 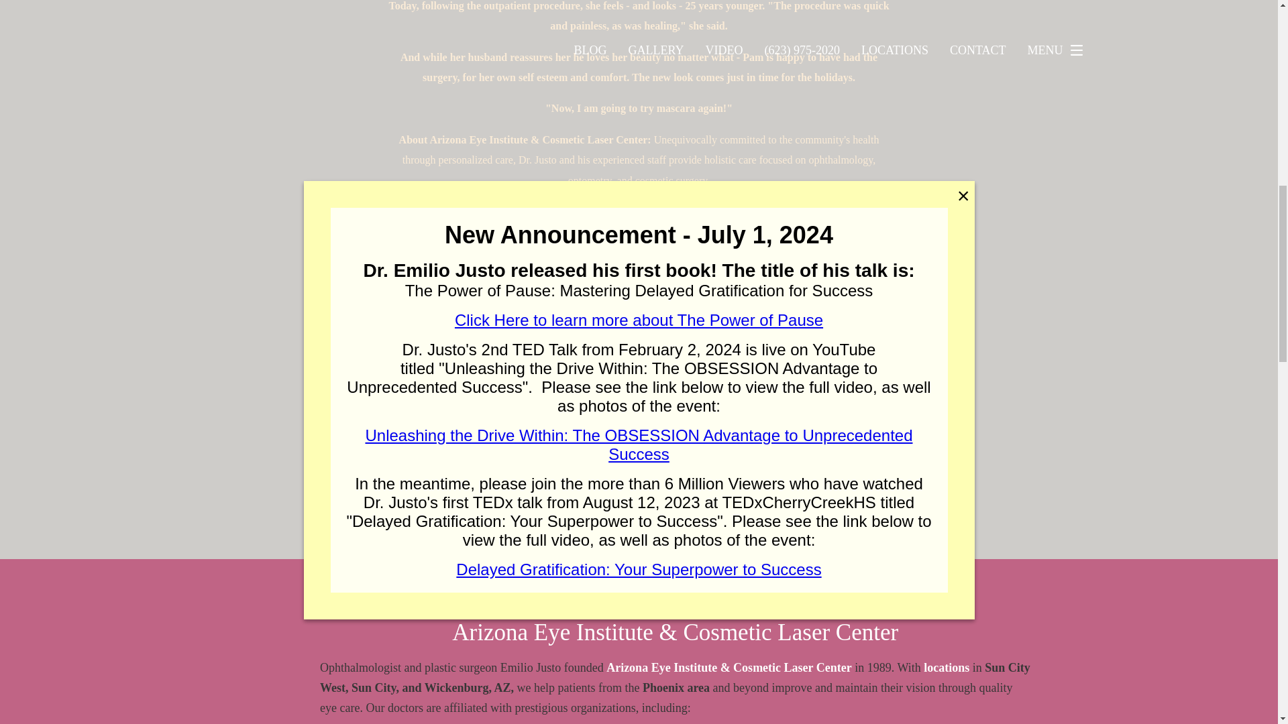 I want to click on here., so click(x=694, y=210).